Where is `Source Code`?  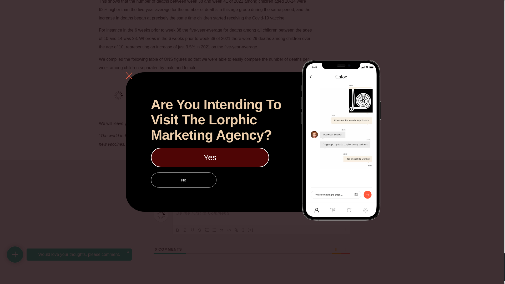 Source Code is located at coordinates (243, 230).